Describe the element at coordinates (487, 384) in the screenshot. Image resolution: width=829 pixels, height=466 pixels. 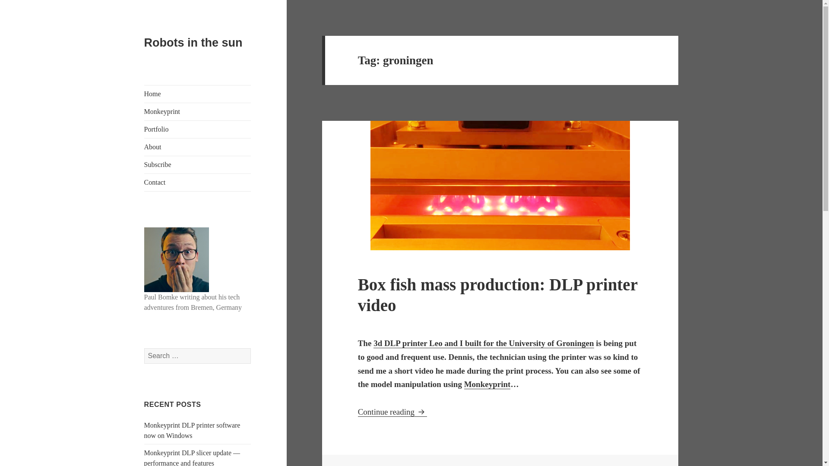
I see `Monkeyprint` at that location.